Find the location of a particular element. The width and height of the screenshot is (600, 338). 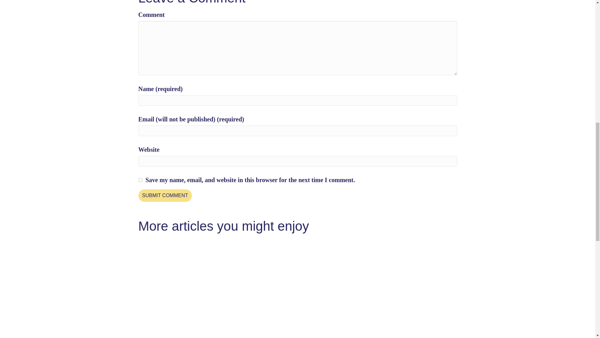

Submit Comment is located at coordinates (164, 195).